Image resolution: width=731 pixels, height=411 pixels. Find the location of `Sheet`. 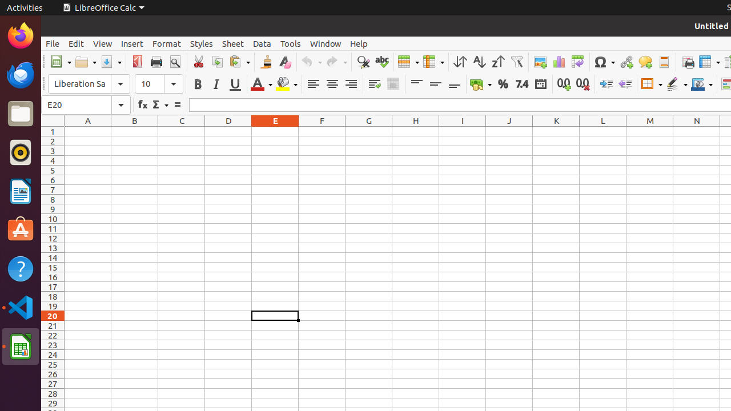

Sheet is located at coordinates (233, 43).